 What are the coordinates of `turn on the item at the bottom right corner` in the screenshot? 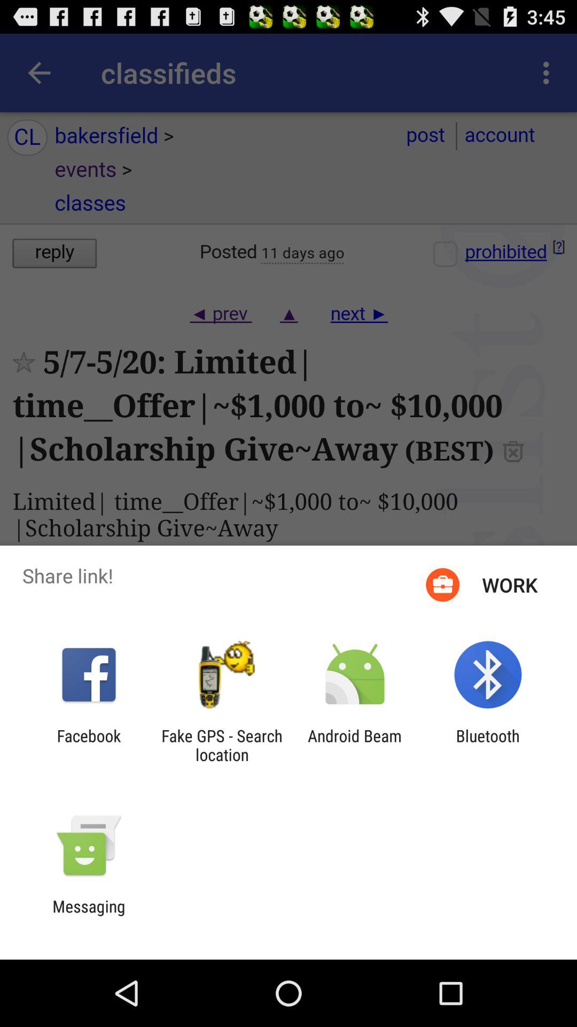 It's located at (487, 745).